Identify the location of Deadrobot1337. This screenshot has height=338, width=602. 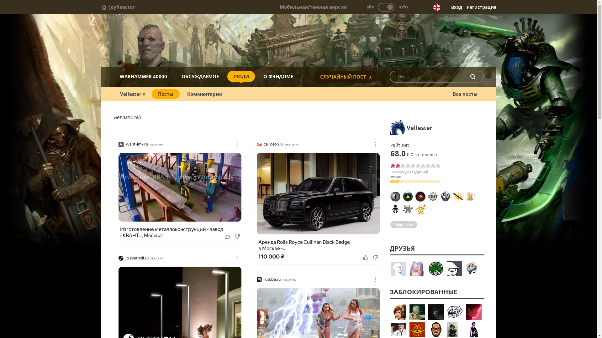
(436, 312).